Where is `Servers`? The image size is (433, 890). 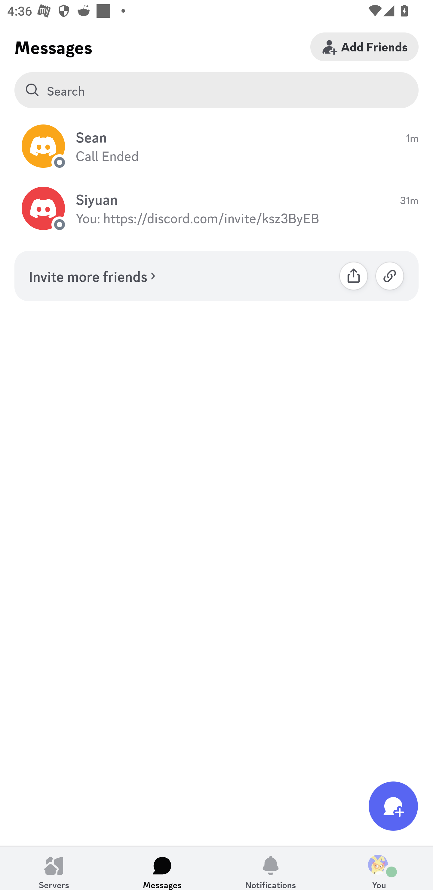
Servers is located at coordinates (54, 868).